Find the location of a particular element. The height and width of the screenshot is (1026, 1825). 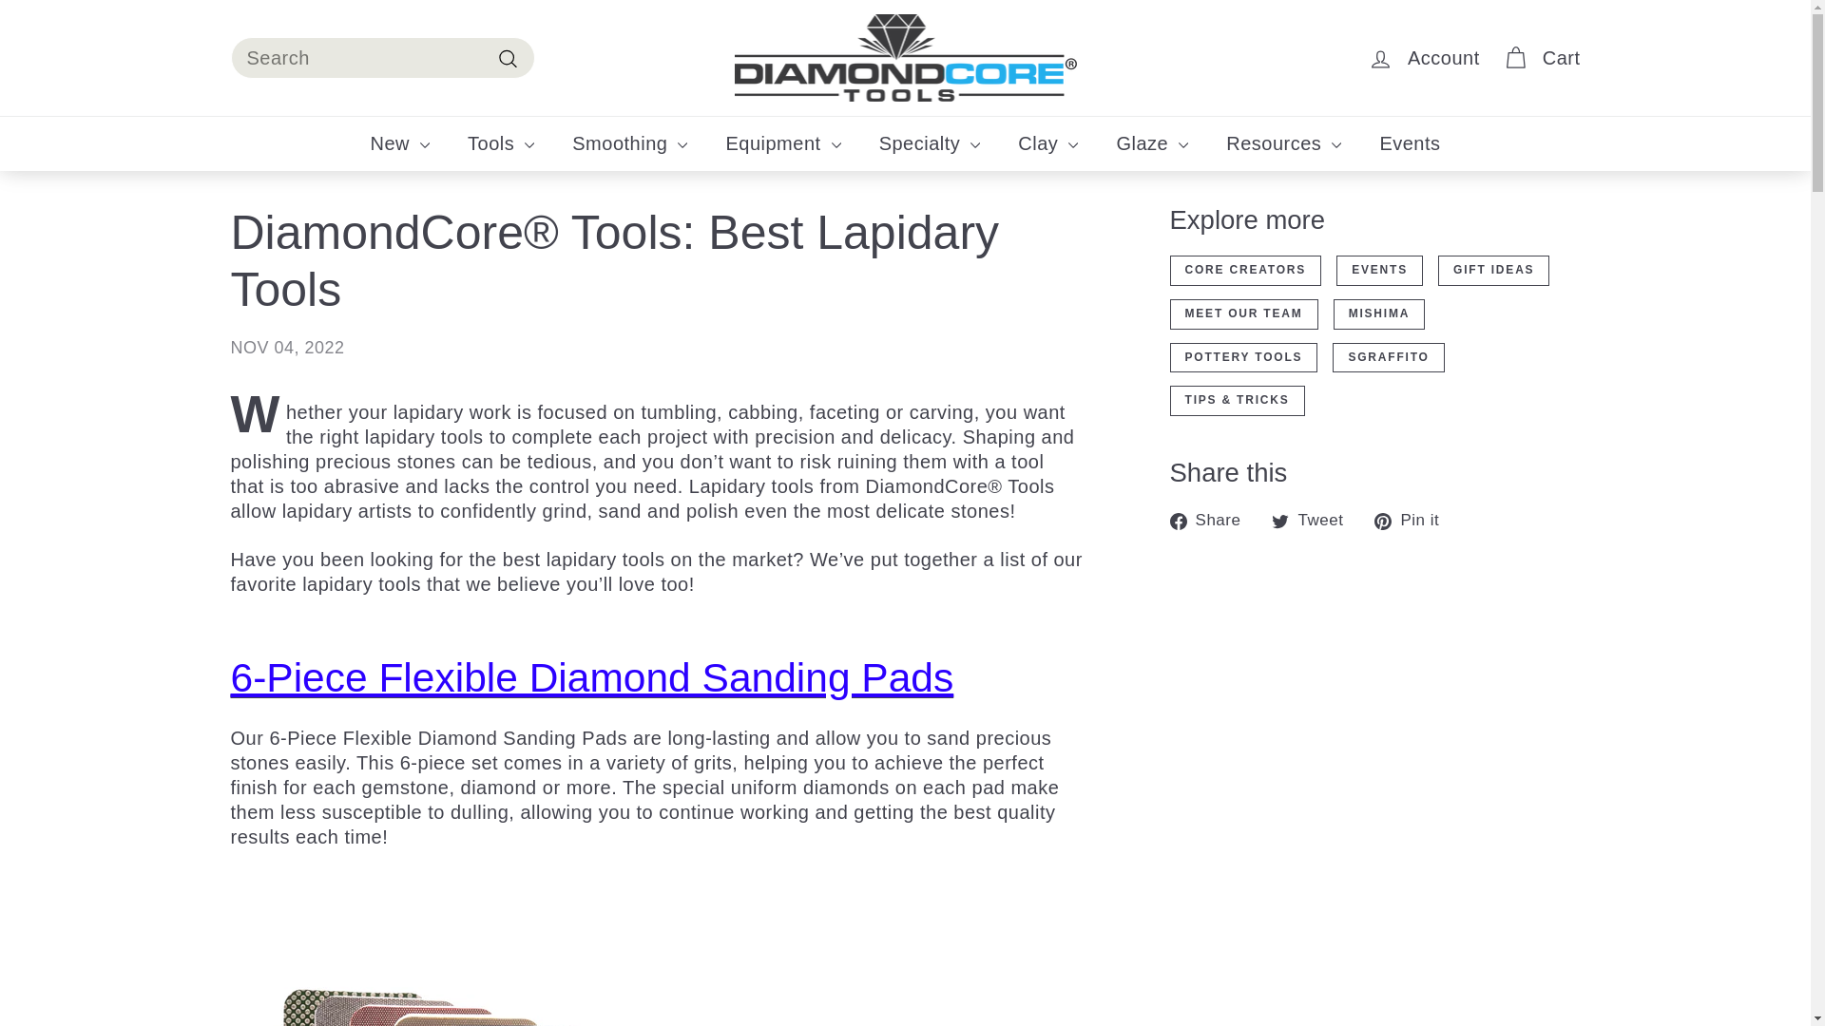

Account is located at coordinates (1423, 58).